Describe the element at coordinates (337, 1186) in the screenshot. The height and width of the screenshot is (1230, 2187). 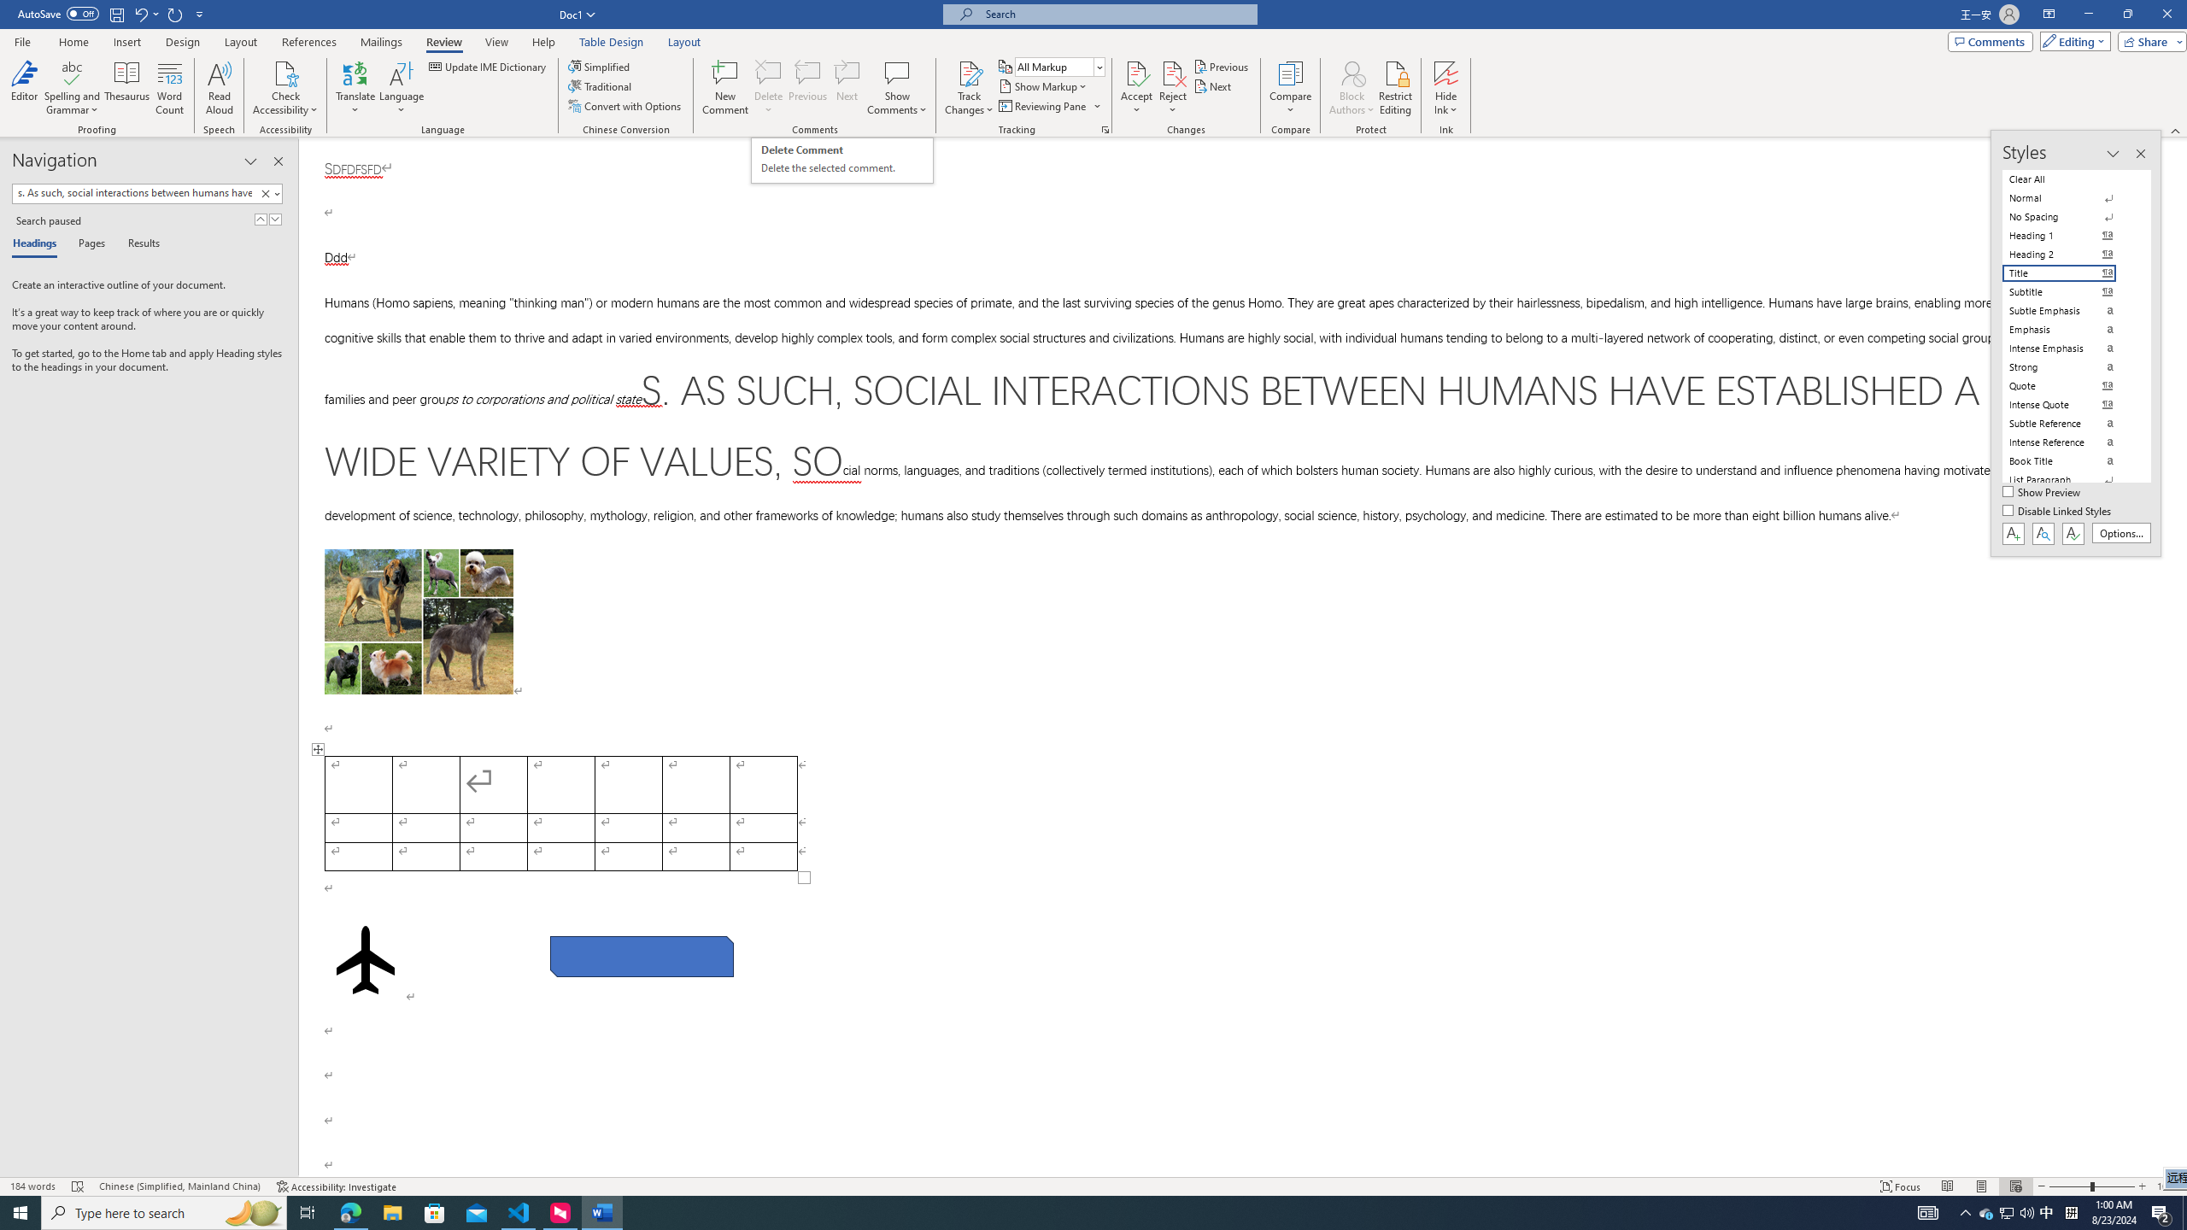
I see `Accessibility Checker Accessibility: Investigate` at that location.